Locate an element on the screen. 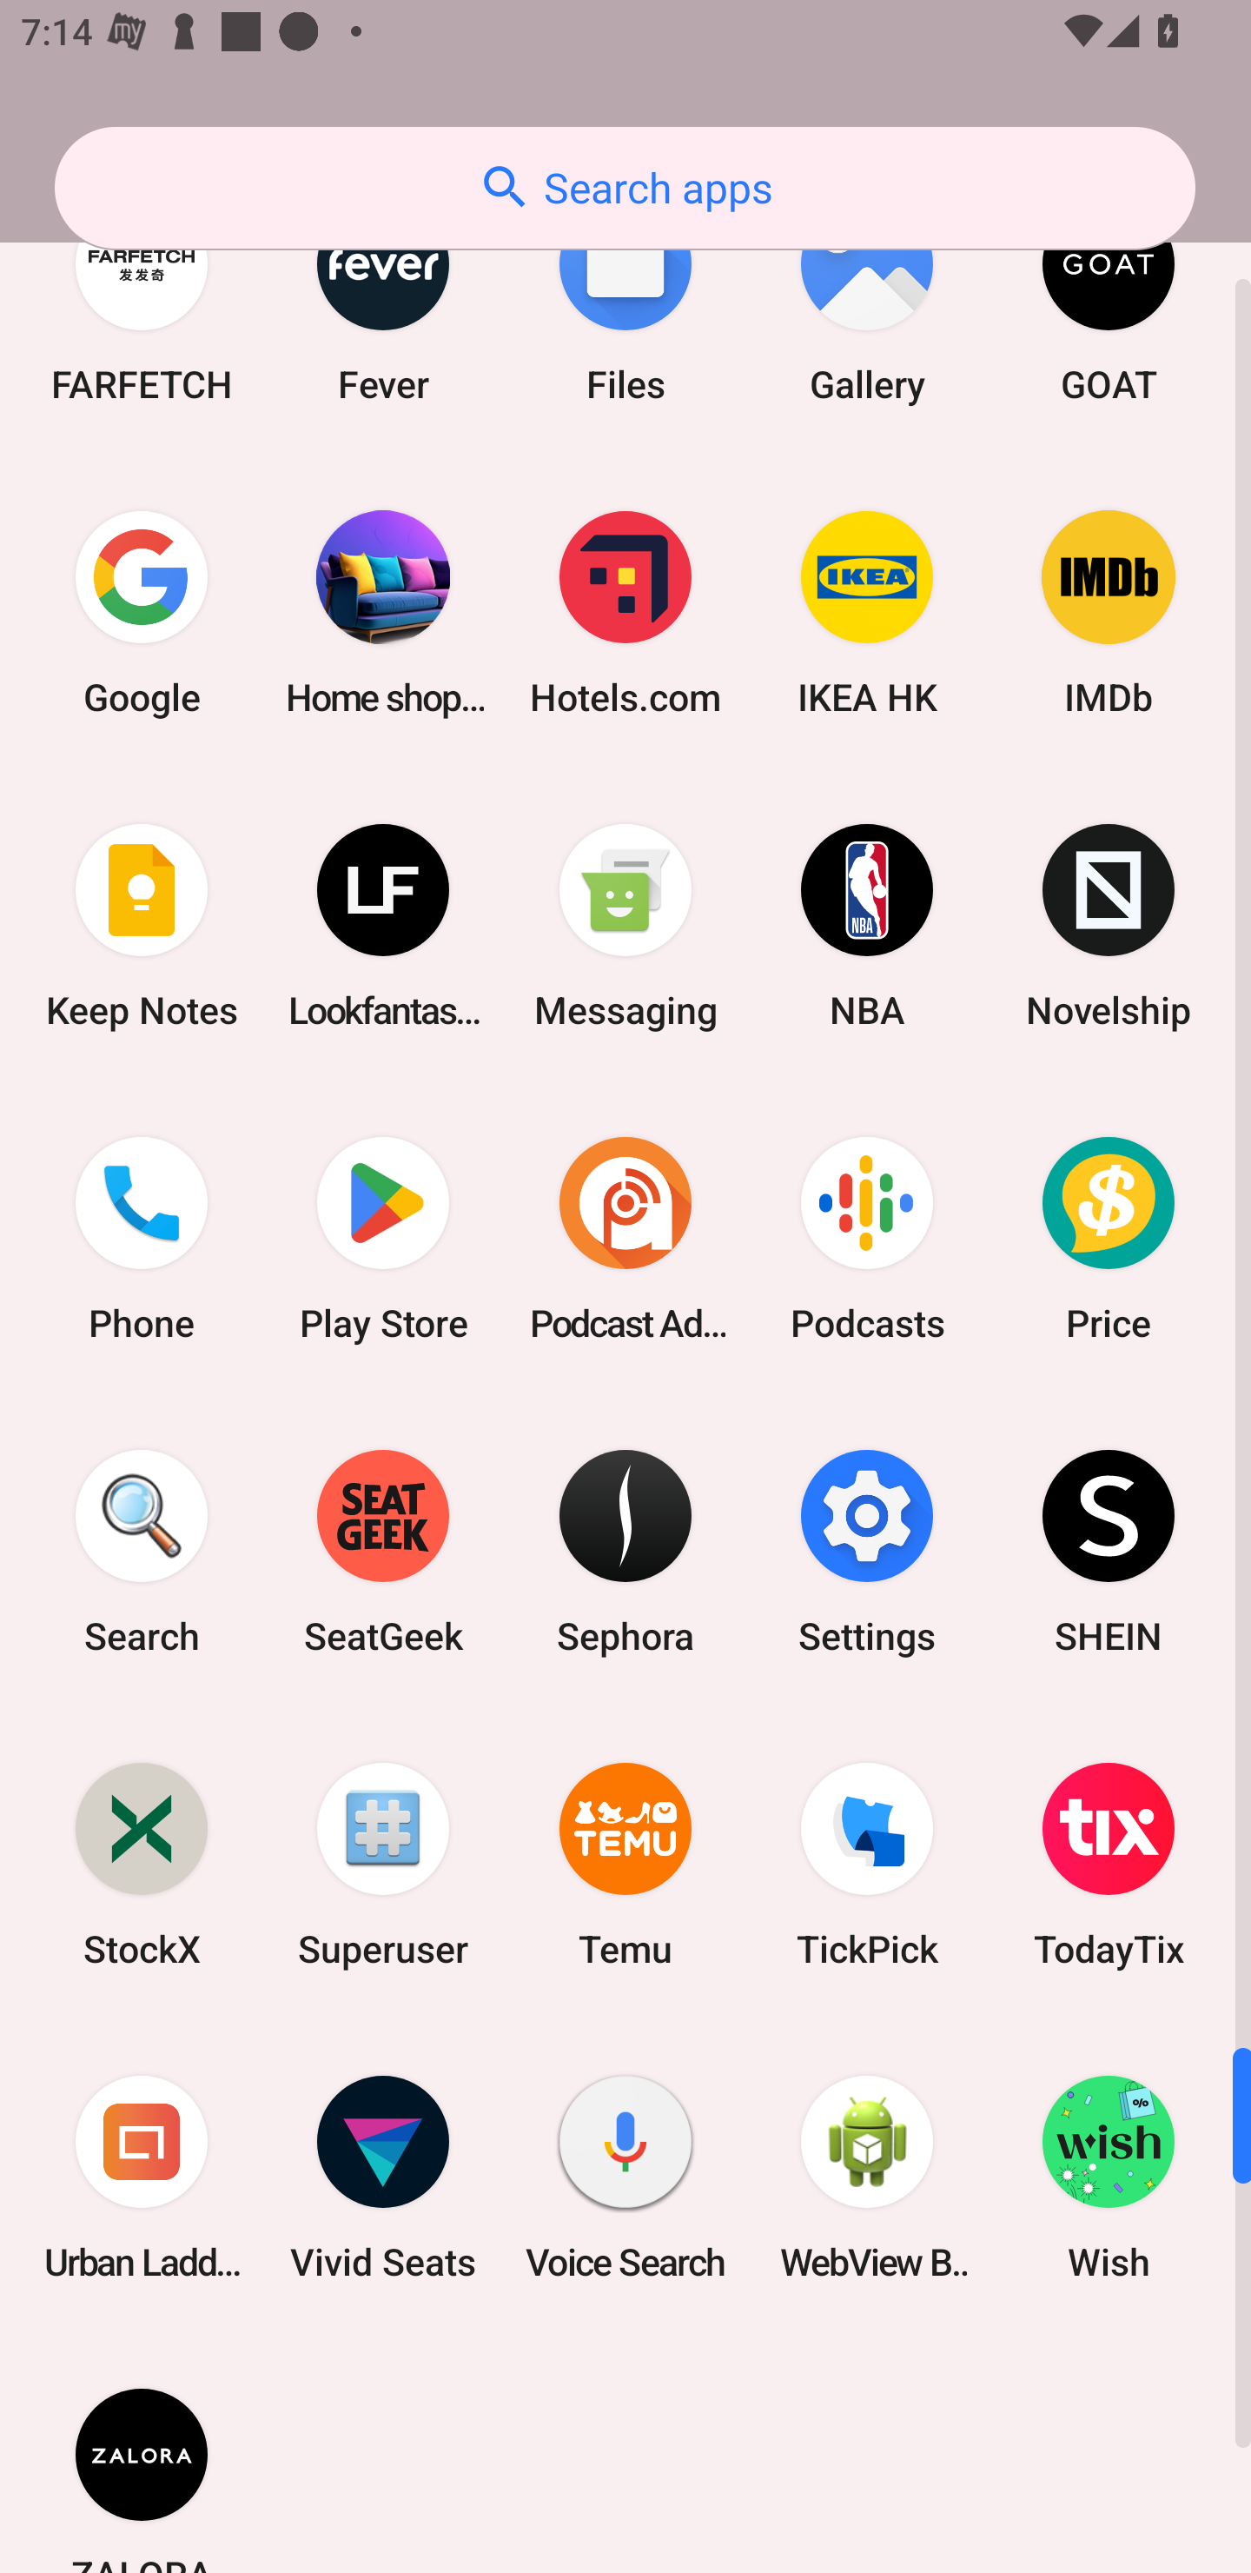  GOAT is located at coordinates (1109, 302).